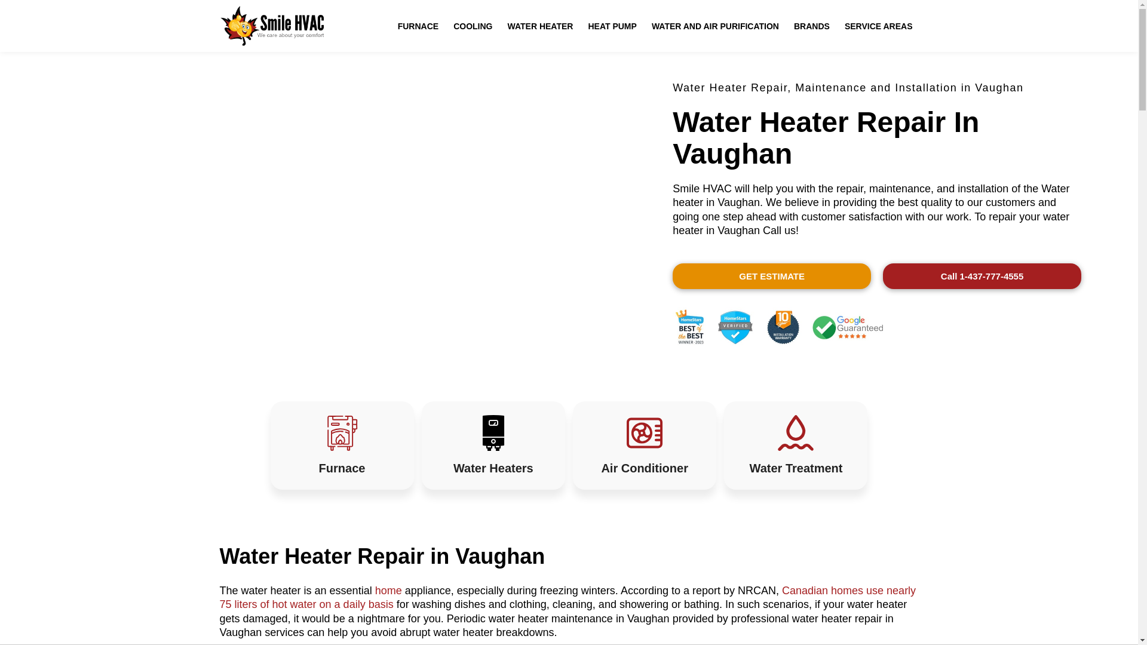  I want to click on FURNACE, so click(418, 26).